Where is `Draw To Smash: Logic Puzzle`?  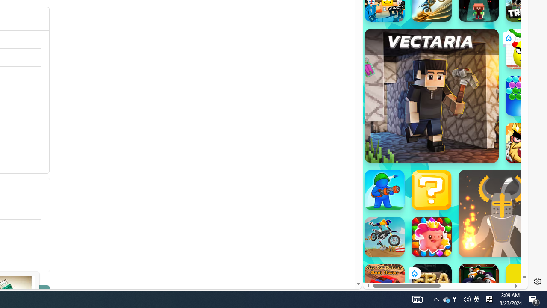
Draw To Smash: Logic Puzzle is located at coordinates (526, 49).